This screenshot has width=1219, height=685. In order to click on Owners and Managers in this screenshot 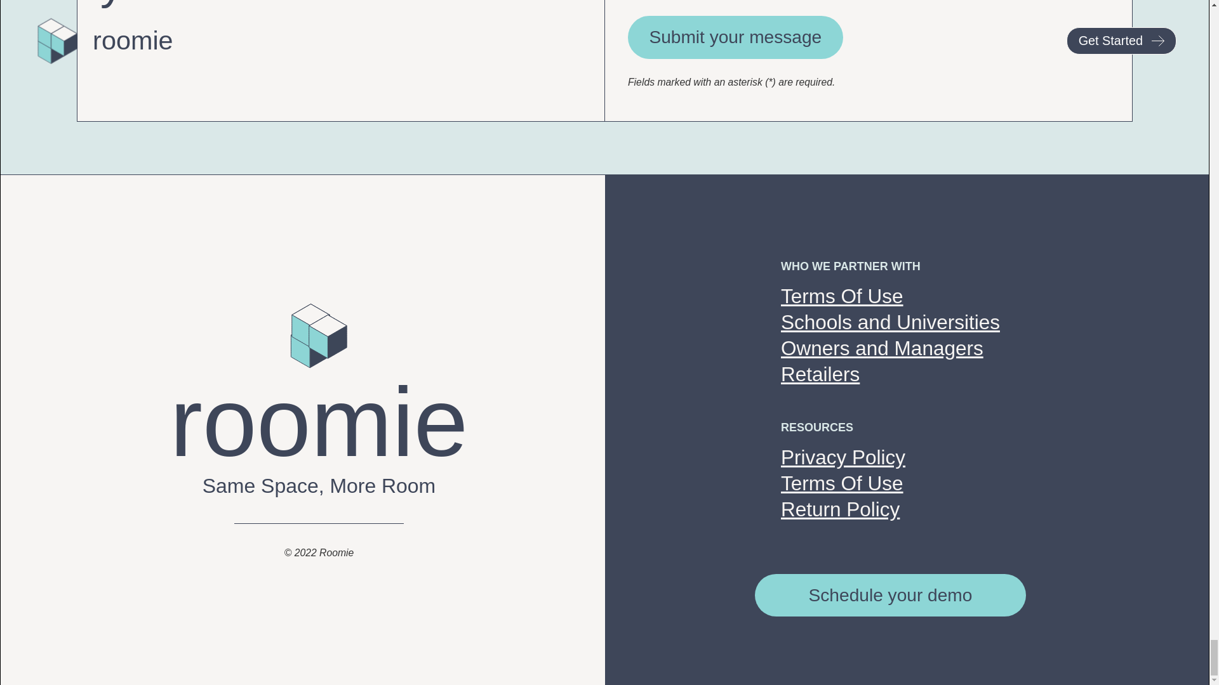, I will do `click(883, 349)`.